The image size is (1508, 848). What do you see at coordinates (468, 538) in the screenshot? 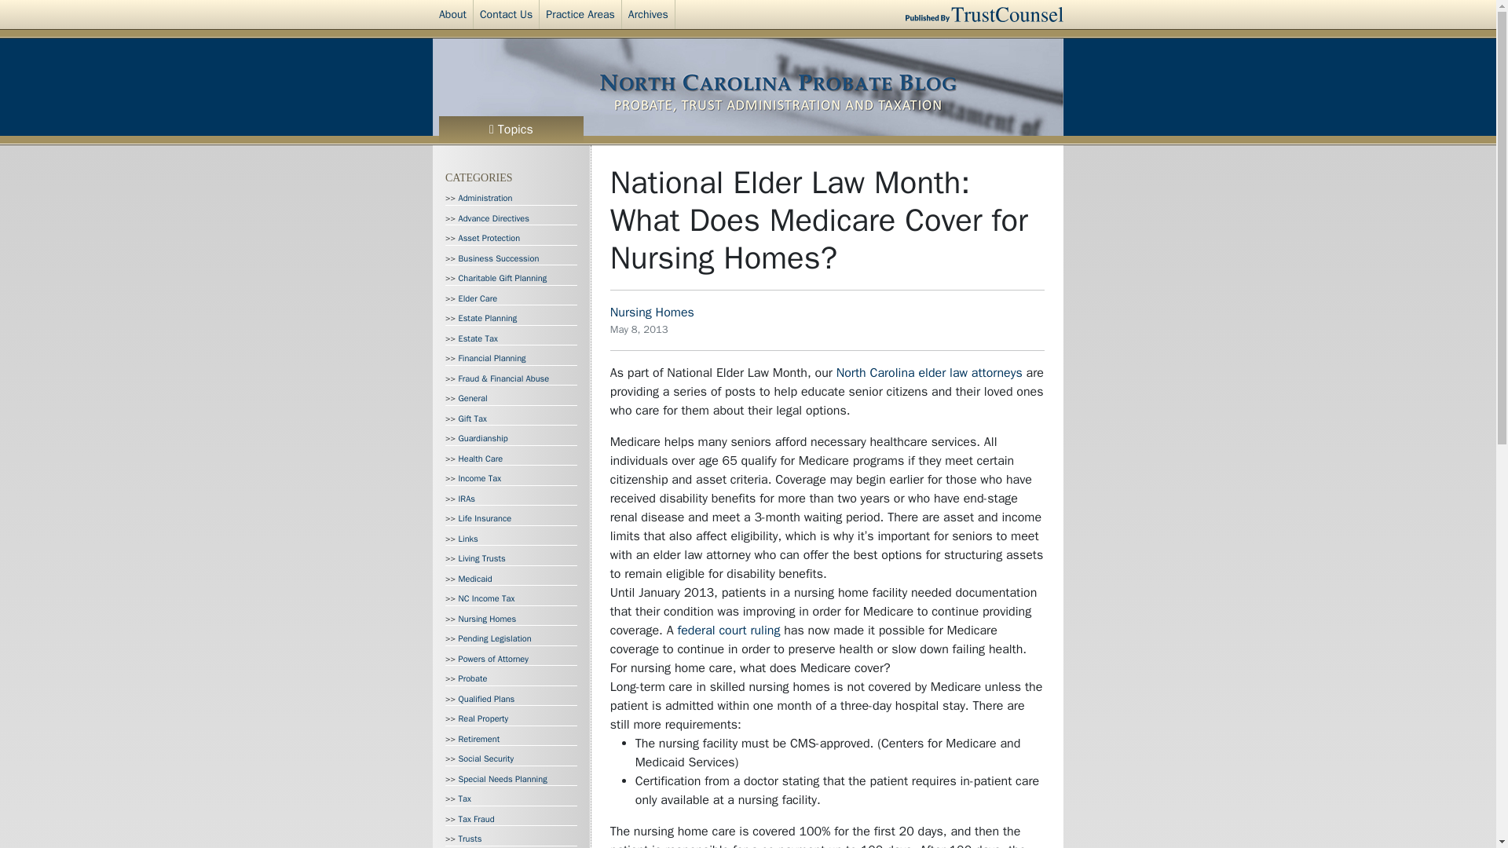
I see `Links` at bounding box center [468, 538].